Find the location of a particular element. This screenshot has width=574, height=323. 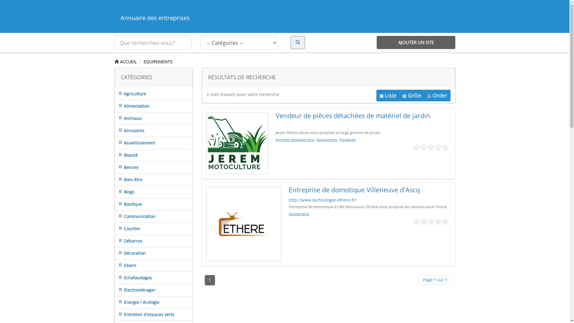

EQUIPEMENTS is located at coordinates (158, 62).